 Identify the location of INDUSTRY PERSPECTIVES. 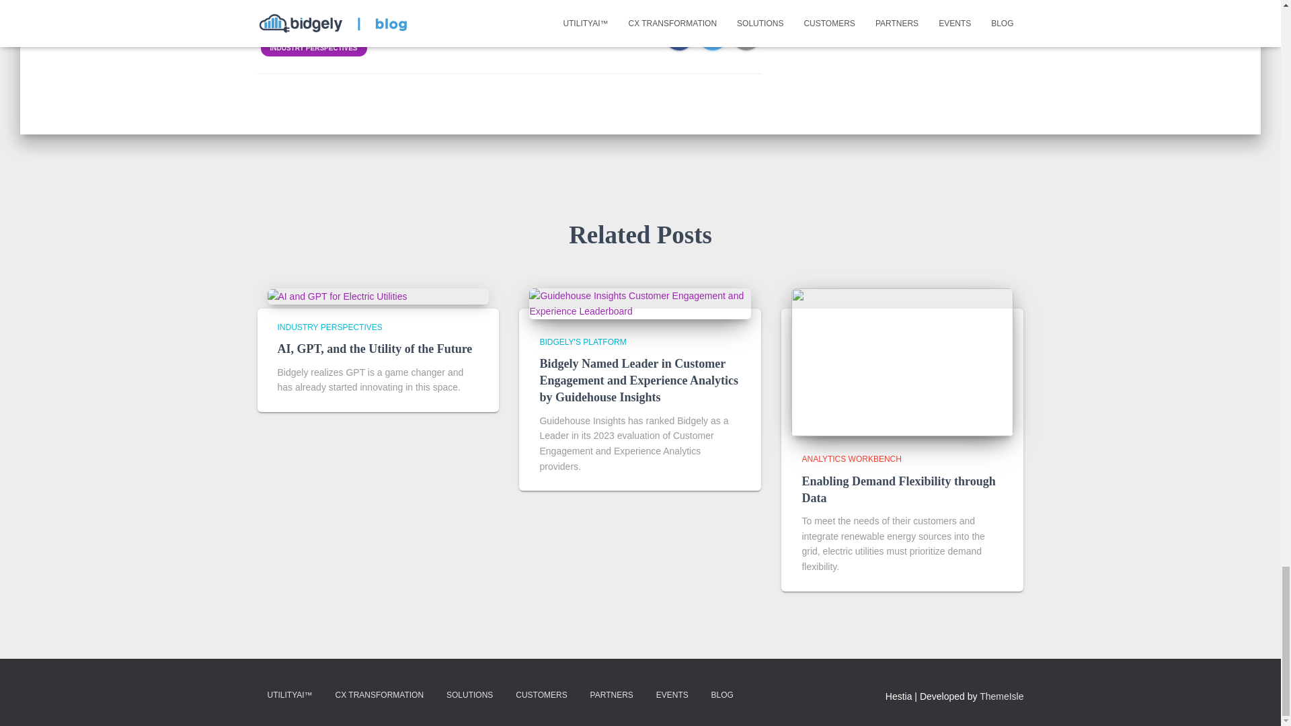
(313, 48).